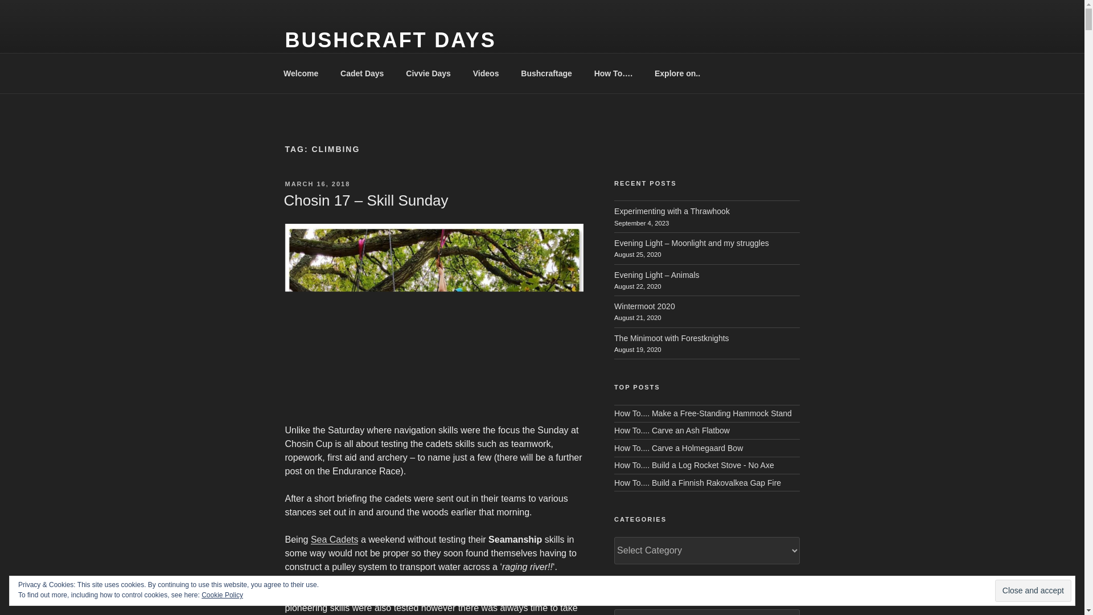 The height and width of the screenshot is (615, 1093). I want to click on Welcome, so click(301, 73).